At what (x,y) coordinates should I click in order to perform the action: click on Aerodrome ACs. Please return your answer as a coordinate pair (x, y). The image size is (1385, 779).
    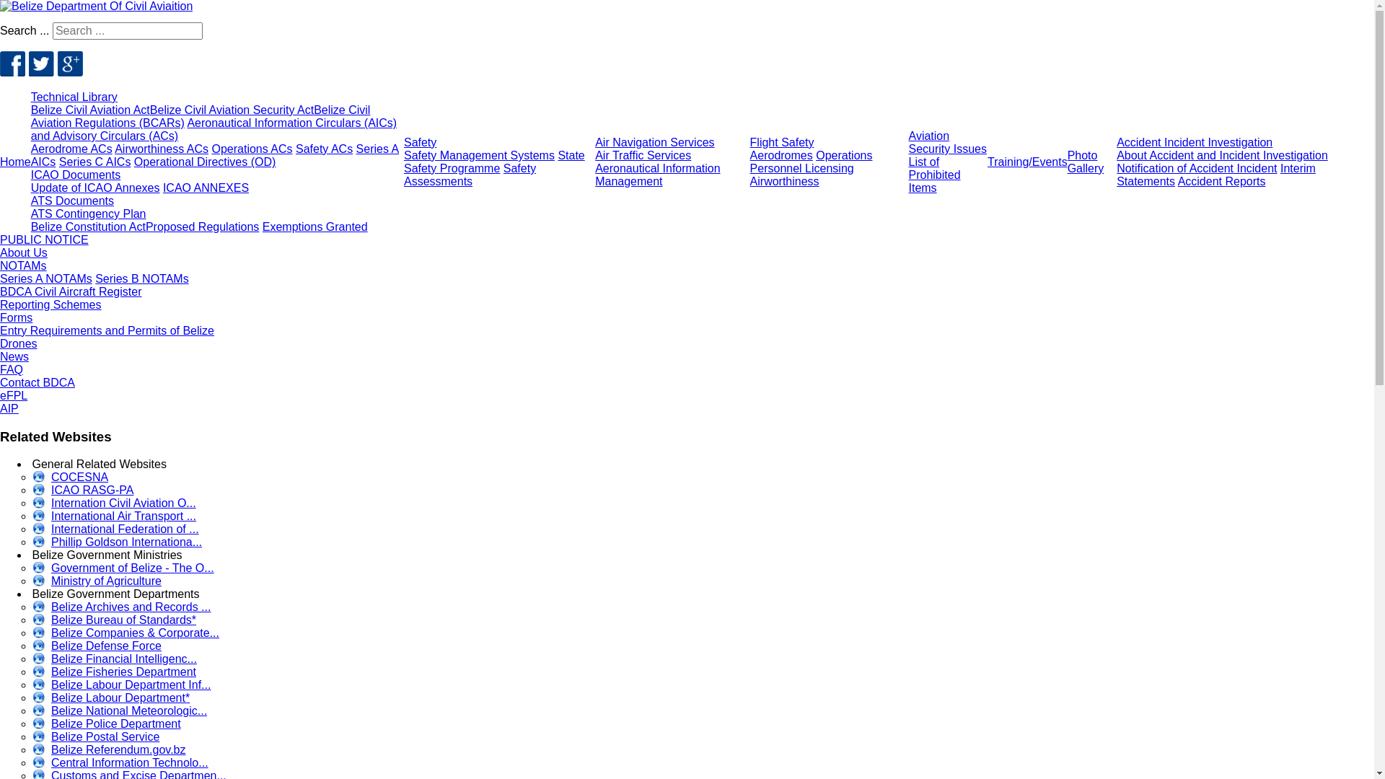
    Looking at the image, I should click on (72, 149).